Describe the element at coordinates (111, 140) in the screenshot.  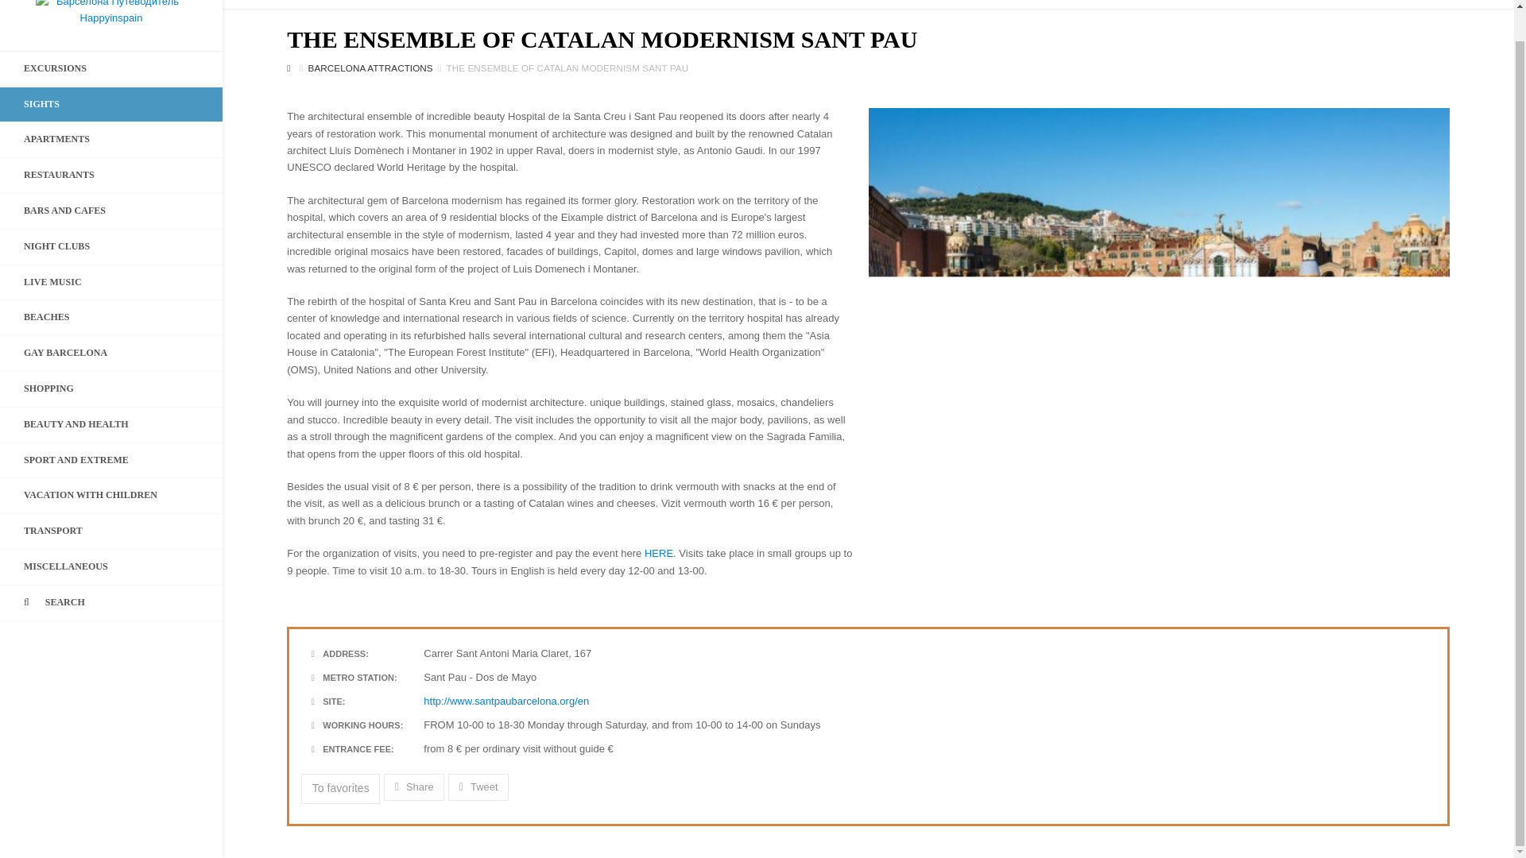
I see `APARTMENTS` at that location.